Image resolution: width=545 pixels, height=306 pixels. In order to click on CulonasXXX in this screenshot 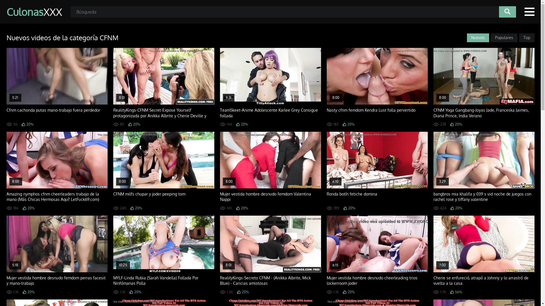, I will do `click(34, 12)`.